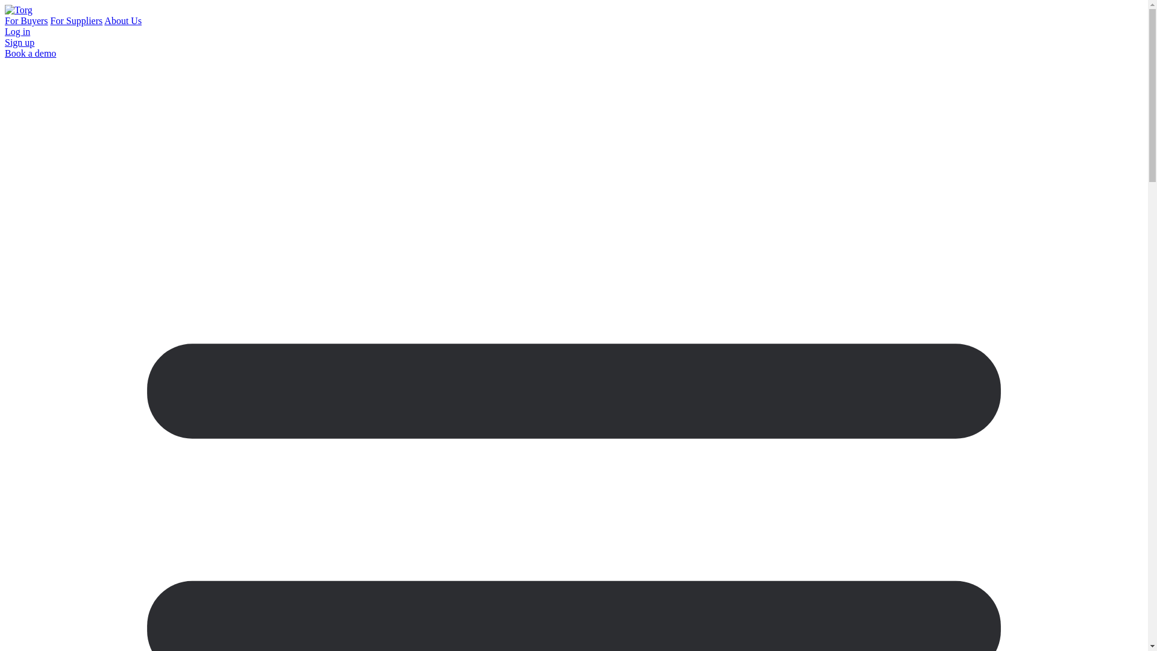  What do you see at coordinates (30, 53) in the screenshot?
I see `Book a demo` at bounding box center [30, 53].